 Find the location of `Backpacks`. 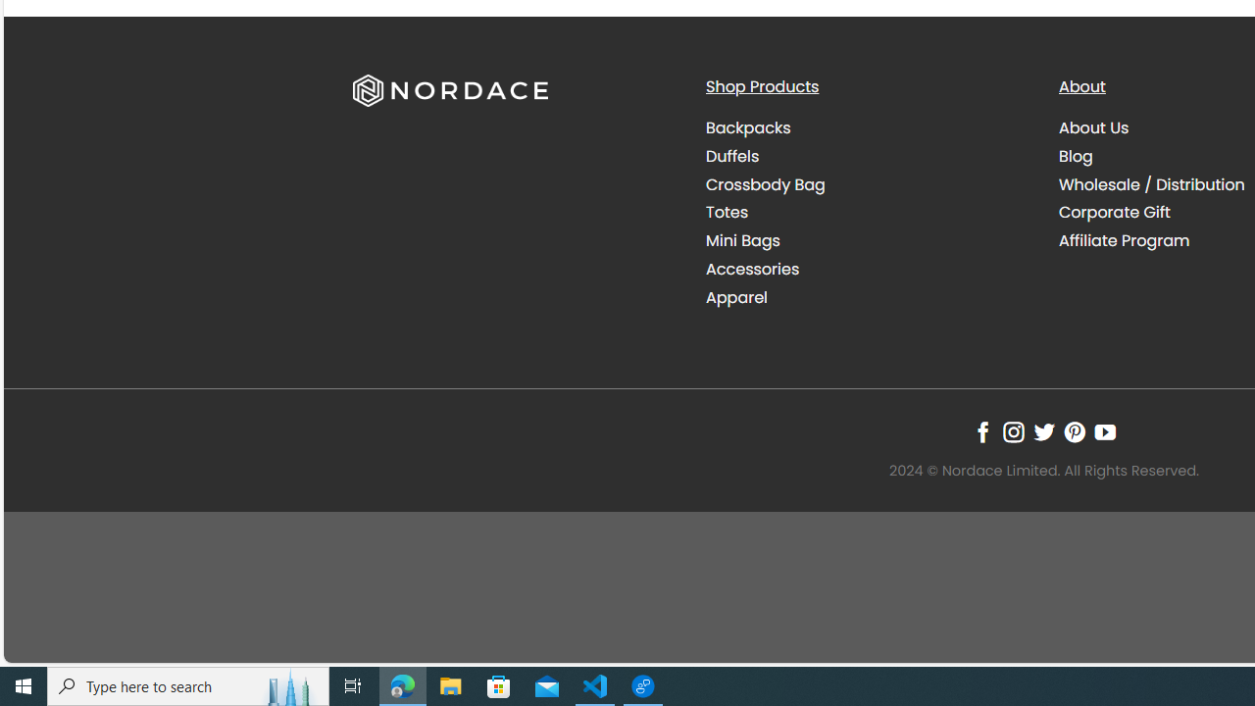

Backpacks is located at coordinates (747, 127).